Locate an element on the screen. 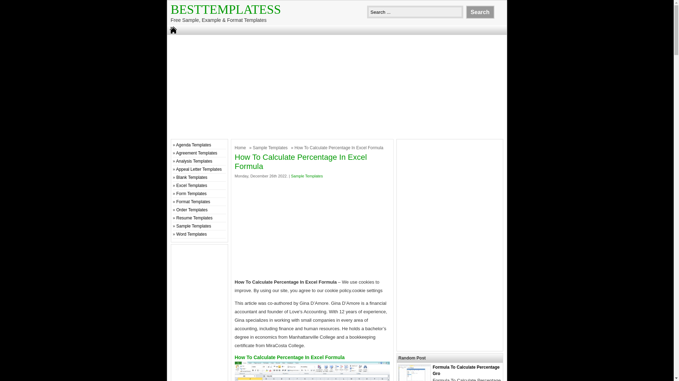  Agenda Templates is located at coordinates (193, 145).